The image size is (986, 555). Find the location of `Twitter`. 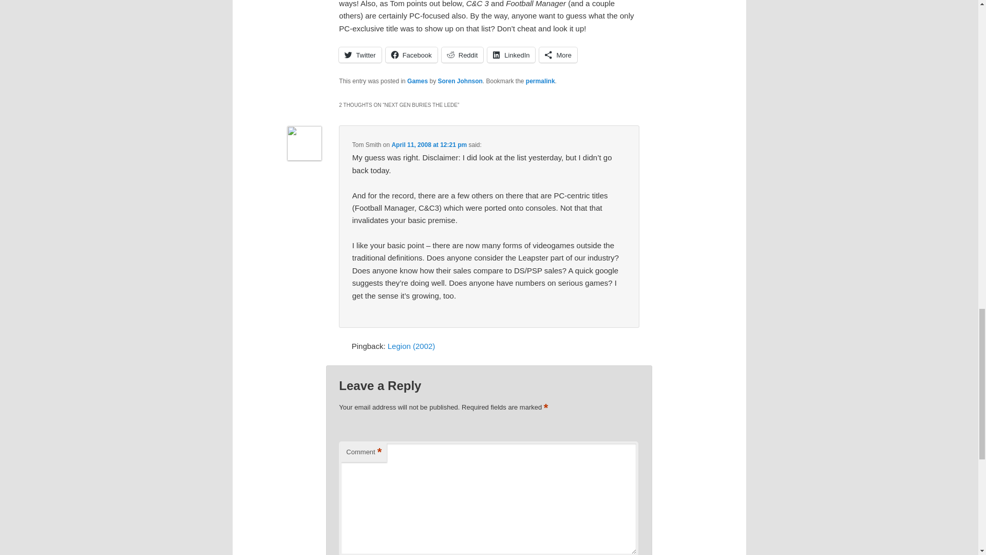

Twitter is located at coordinates (359, 54).